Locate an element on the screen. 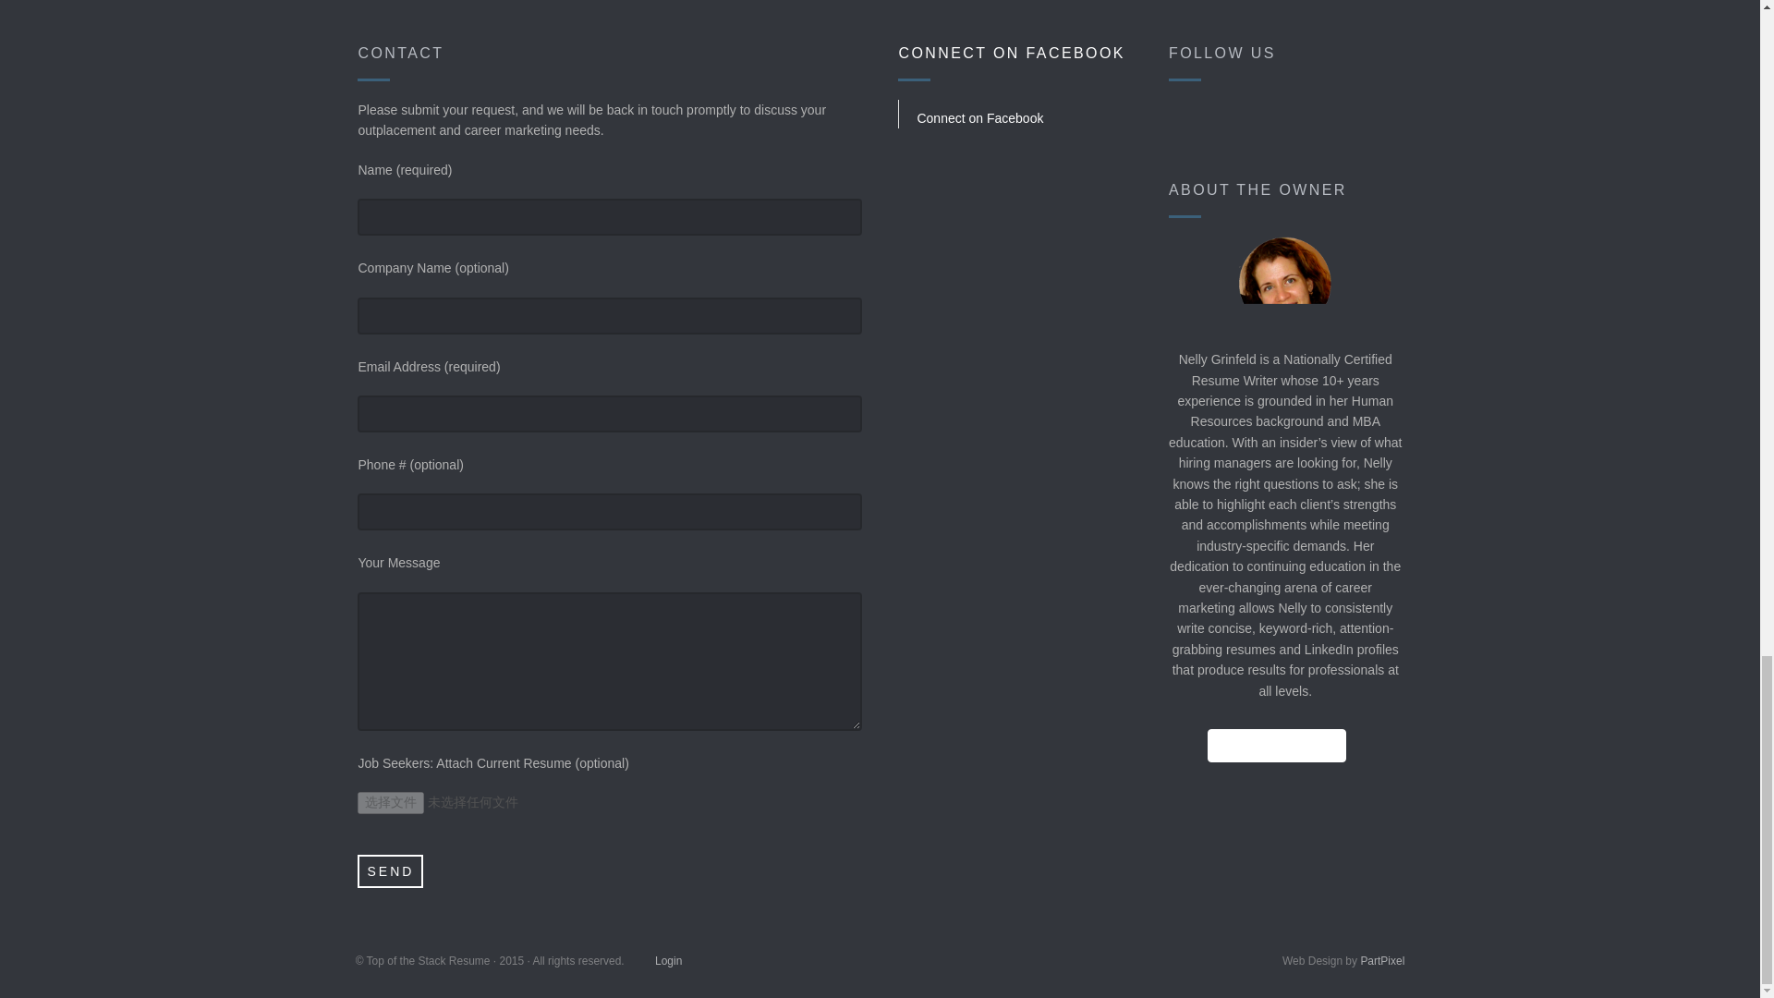 The image size is (1774, 998). Login is located at coordinates (667, 960).